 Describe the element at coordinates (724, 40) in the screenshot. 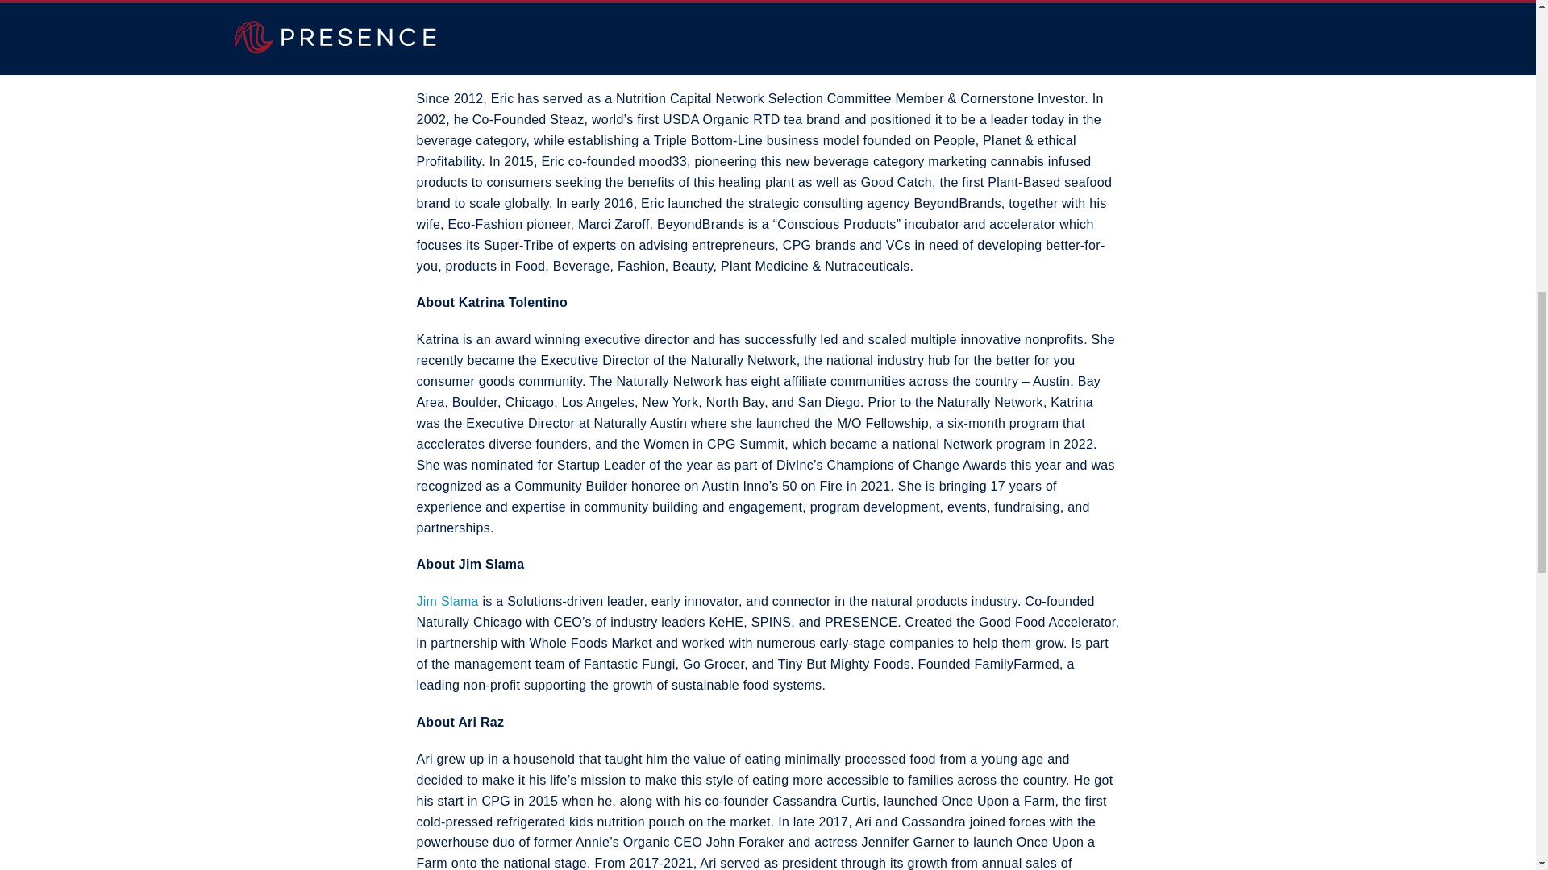

I see `BevNET.com` at that location.